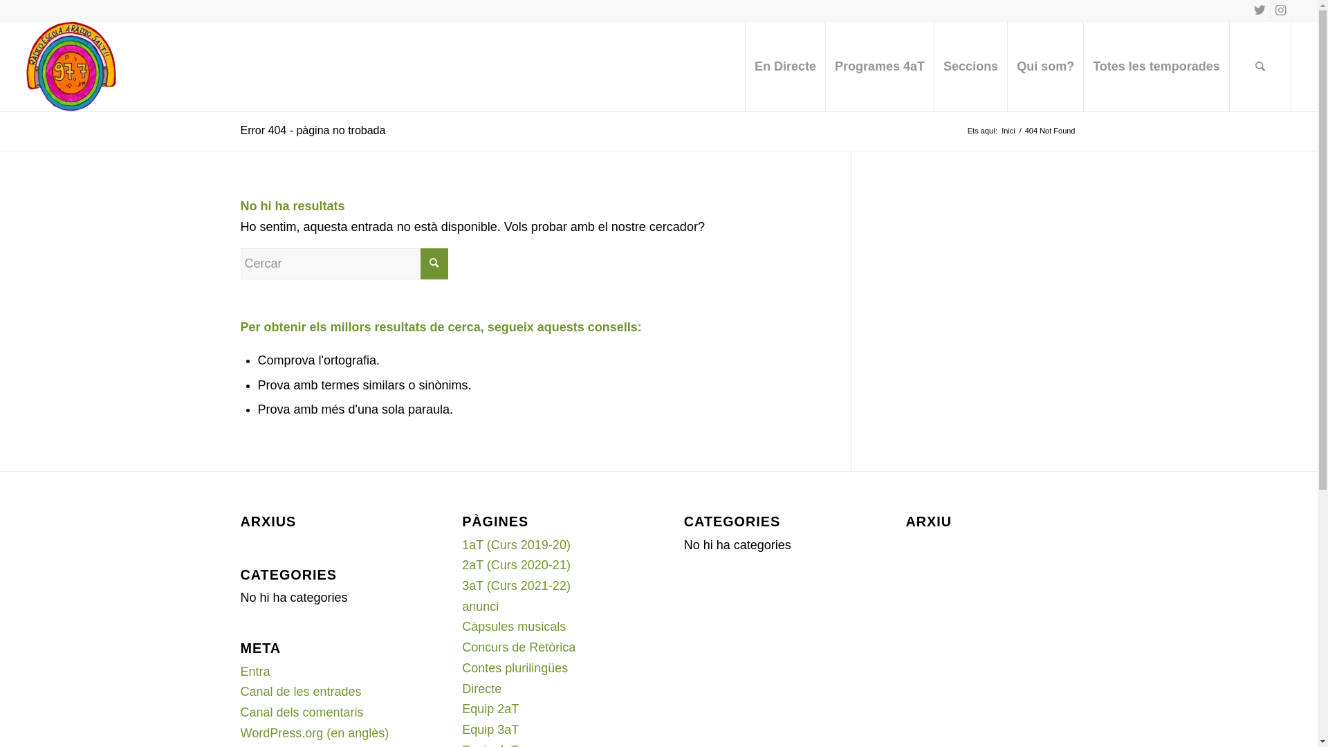 The image size is (1328, 747). I want to click on Twitter, so click(1260, 10).